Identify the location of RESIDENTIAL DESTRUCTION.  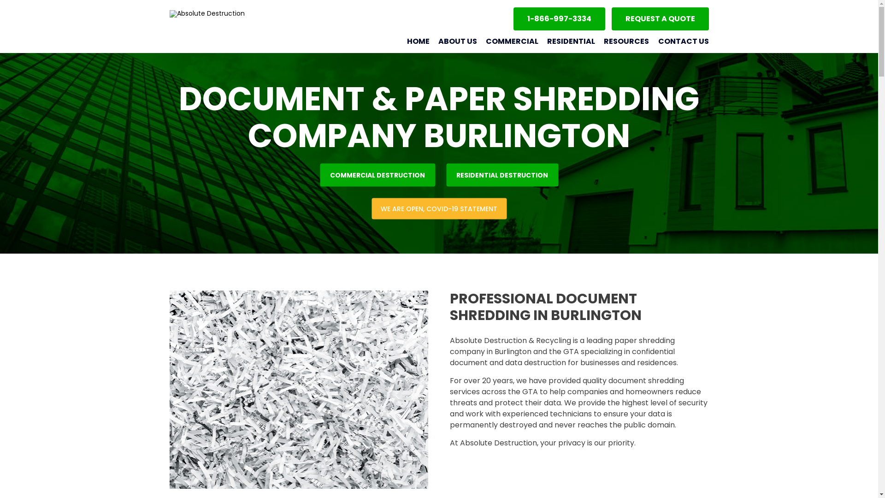
(502, 175).